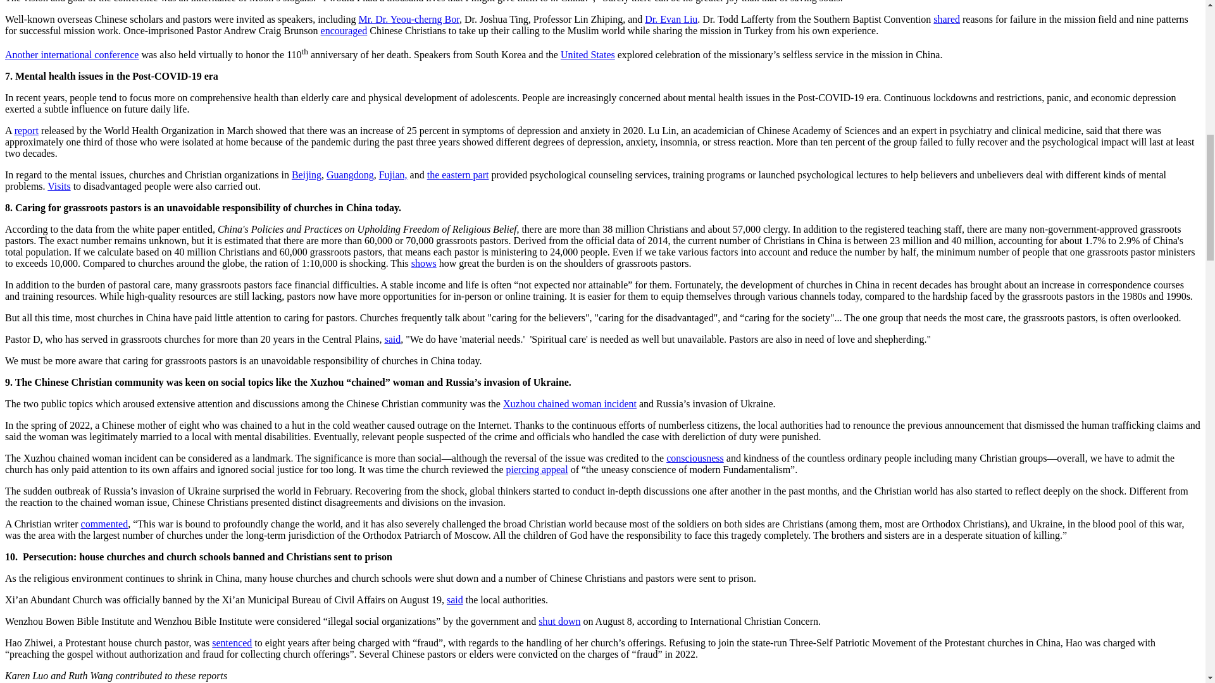  I want to click on encouraged, so click(344, 30).